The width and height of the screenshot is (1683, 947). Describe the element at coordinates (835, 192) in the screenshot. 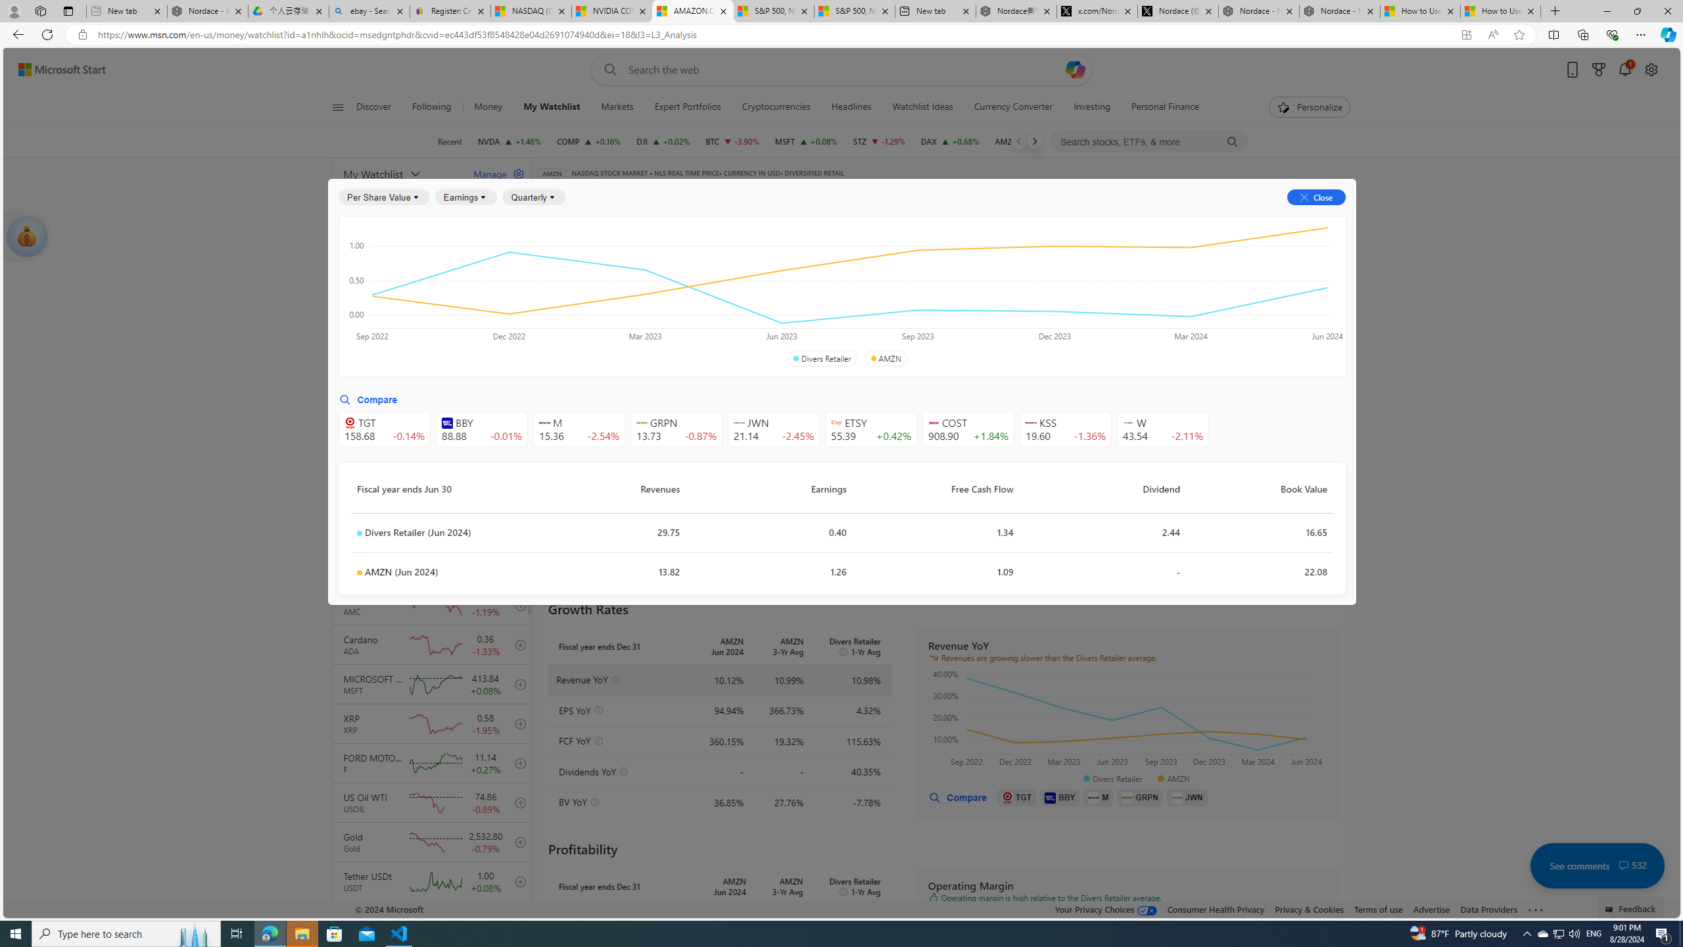

I see `Compare` at that location.